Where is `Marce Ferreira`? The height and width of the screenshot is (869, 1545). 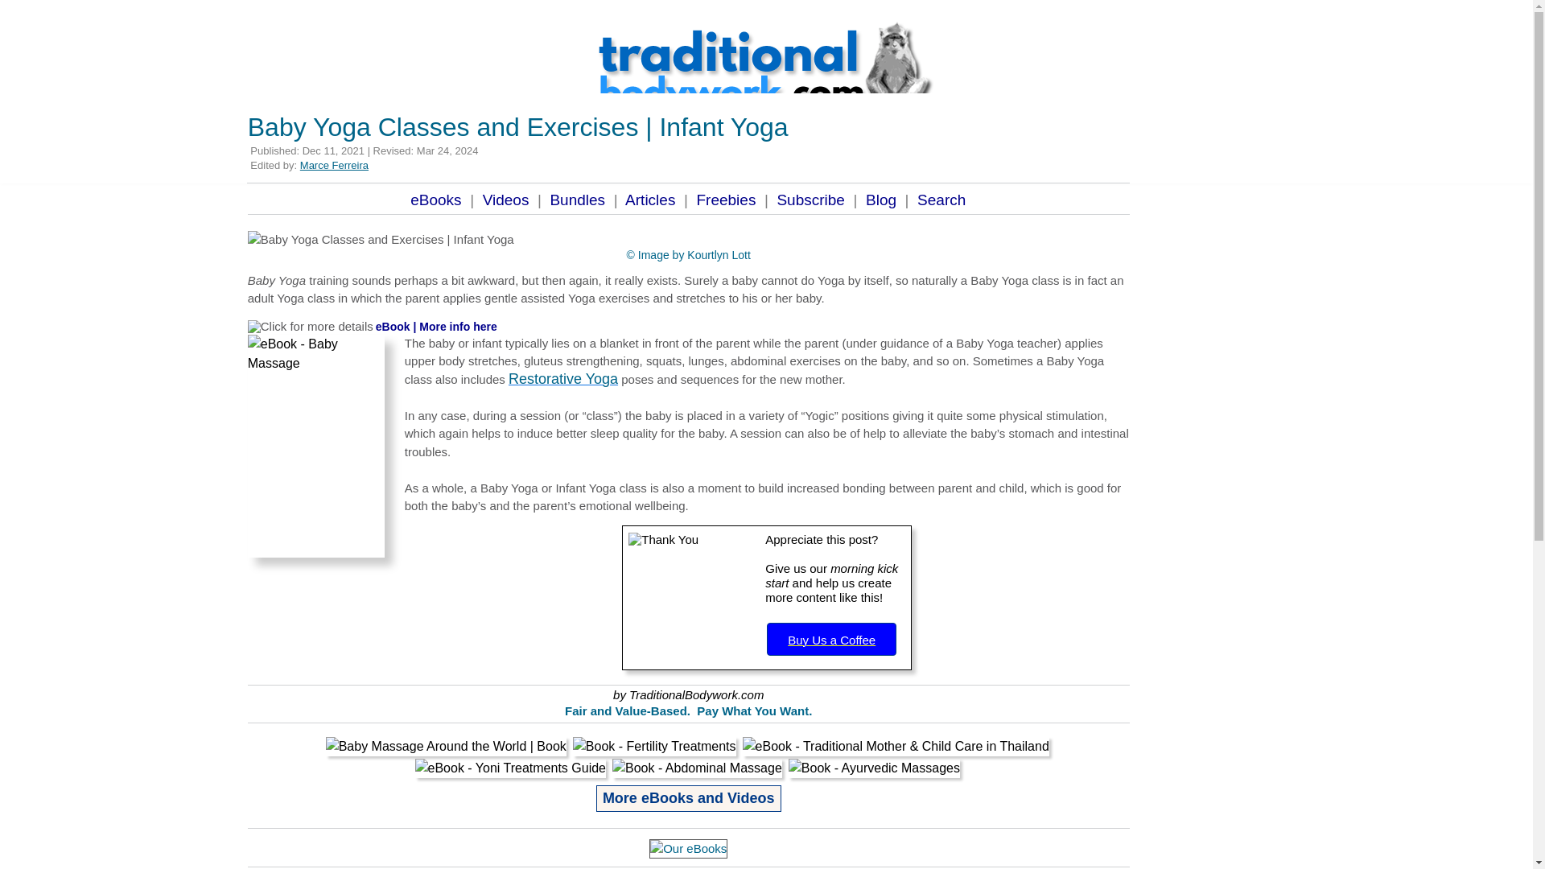
Marce Ferreira is located at coordinates (334, 164).